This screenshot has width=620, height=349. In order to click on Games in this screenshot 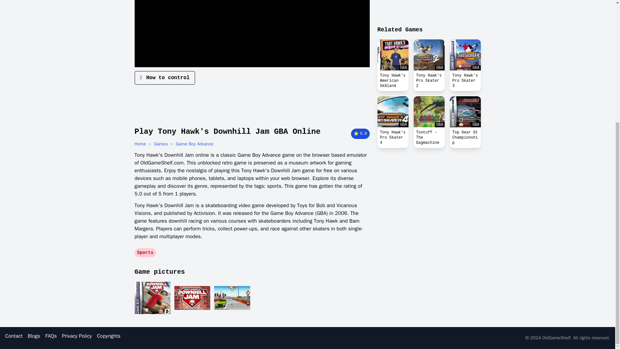, I will do `click(161, 144)`.